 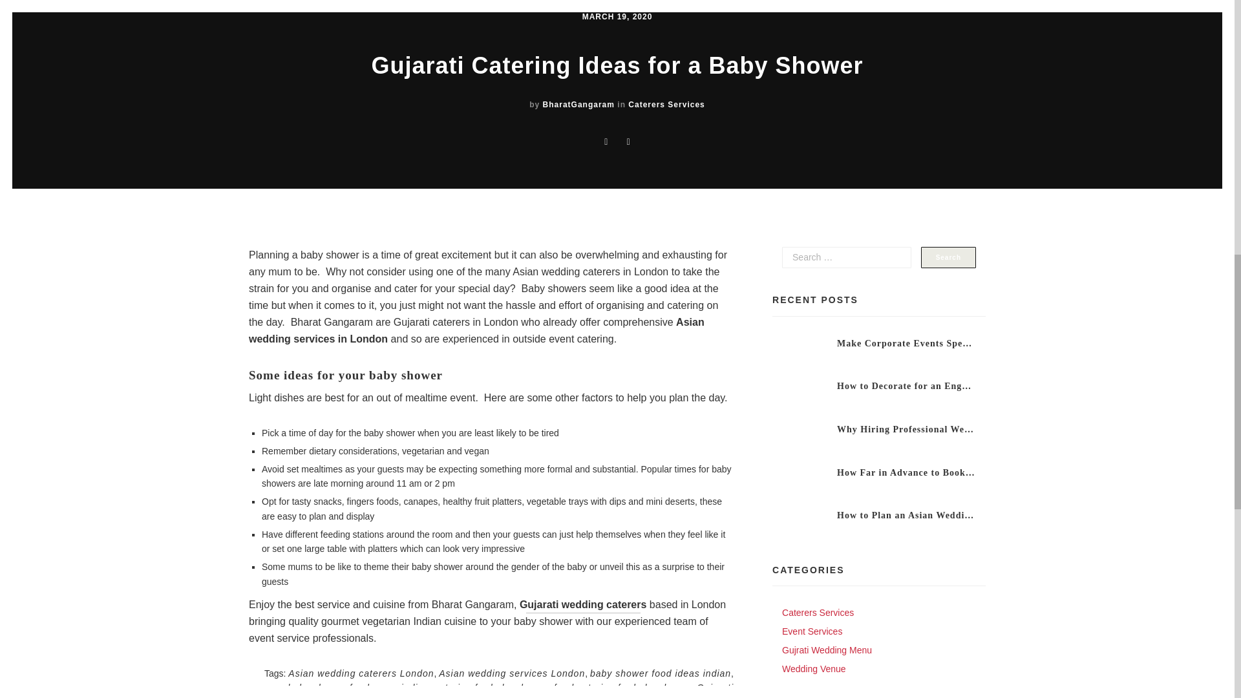 I want to click on Search, so click(x=948, y=257).